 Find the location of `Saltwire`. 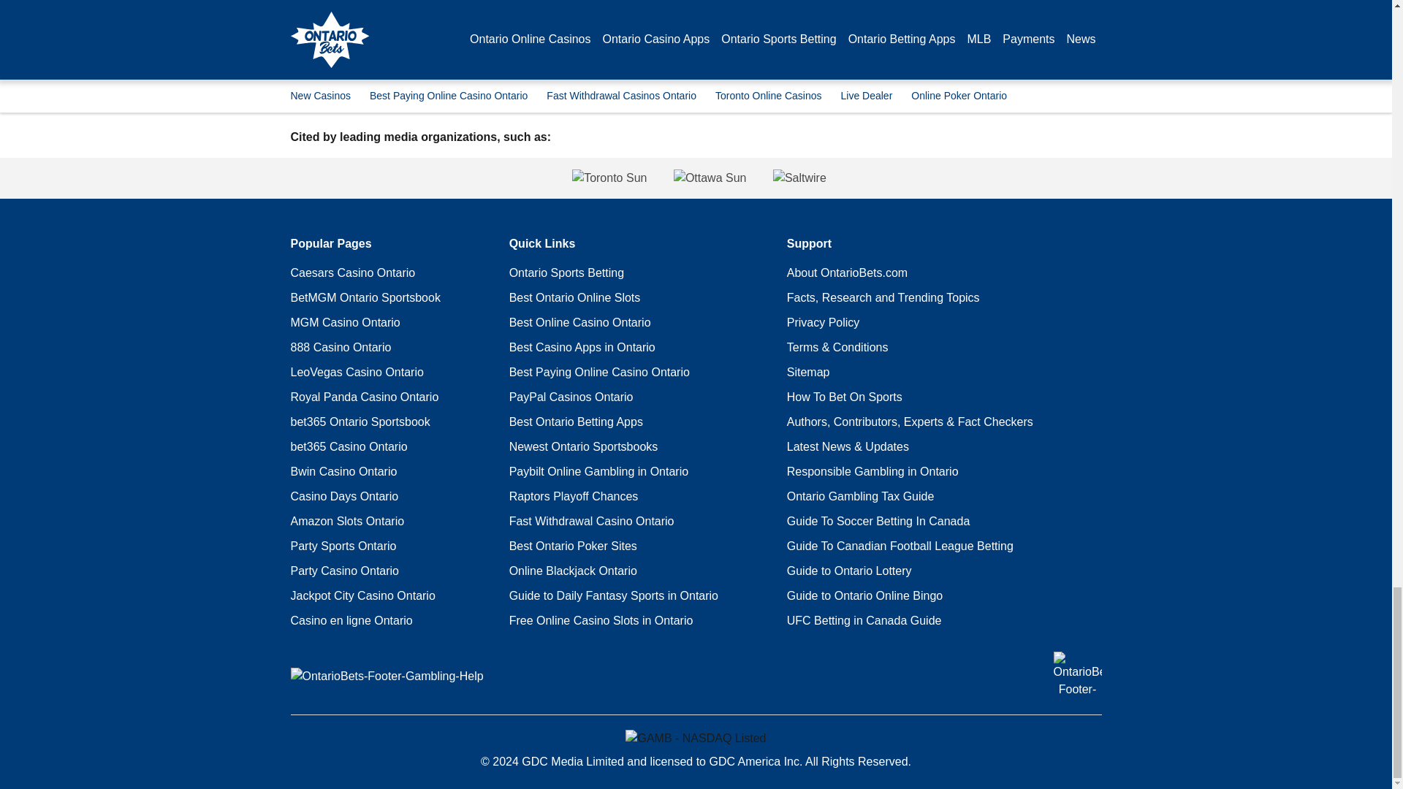

Saltwire is located at coordinates (938, 178).